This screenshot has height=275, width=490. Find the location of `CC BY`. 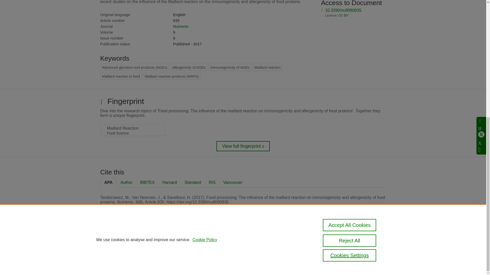

CC BY is located at coordinates (344, 15).